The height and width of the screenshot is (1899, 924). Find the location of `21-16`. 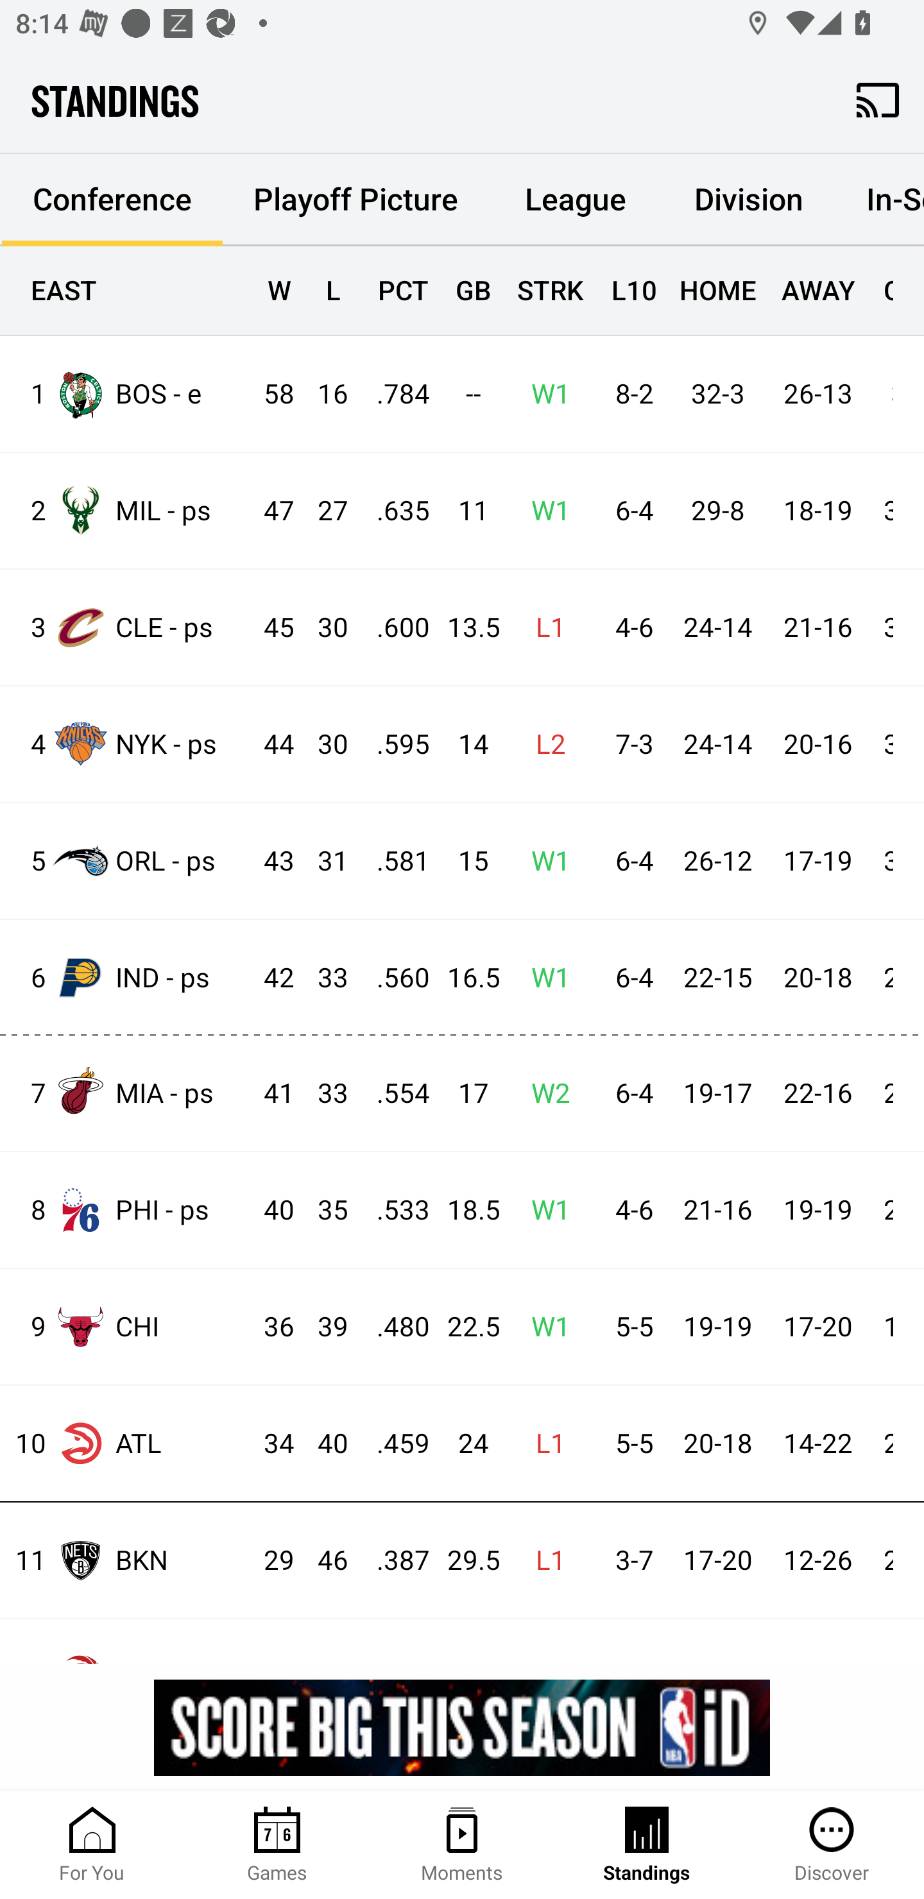

21-16 is located at coordinates (717, 1210).